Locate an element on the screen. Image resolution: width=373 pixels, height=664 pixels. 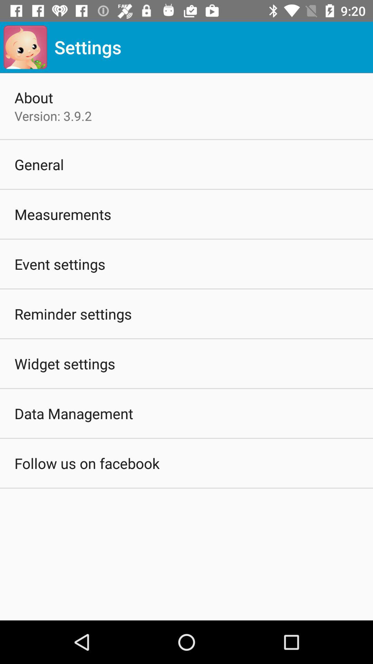
choose version 3 9 item is located at coordinates (53, 116).